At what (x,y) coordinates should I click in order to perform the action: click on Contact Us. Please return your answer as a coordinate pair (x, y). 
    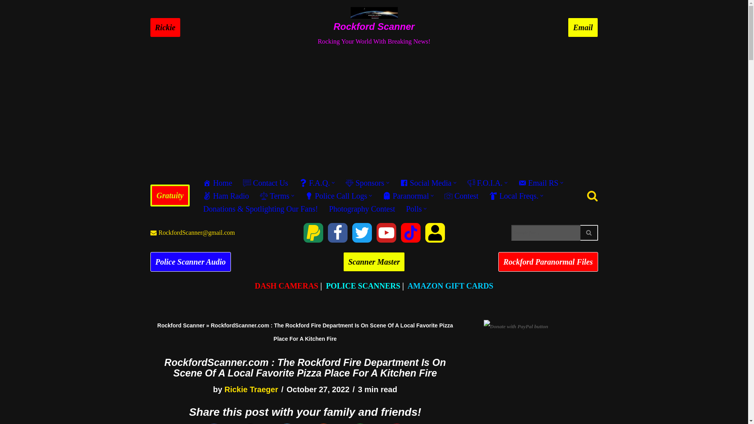
    Looking at the image, I should click on (265, 183).